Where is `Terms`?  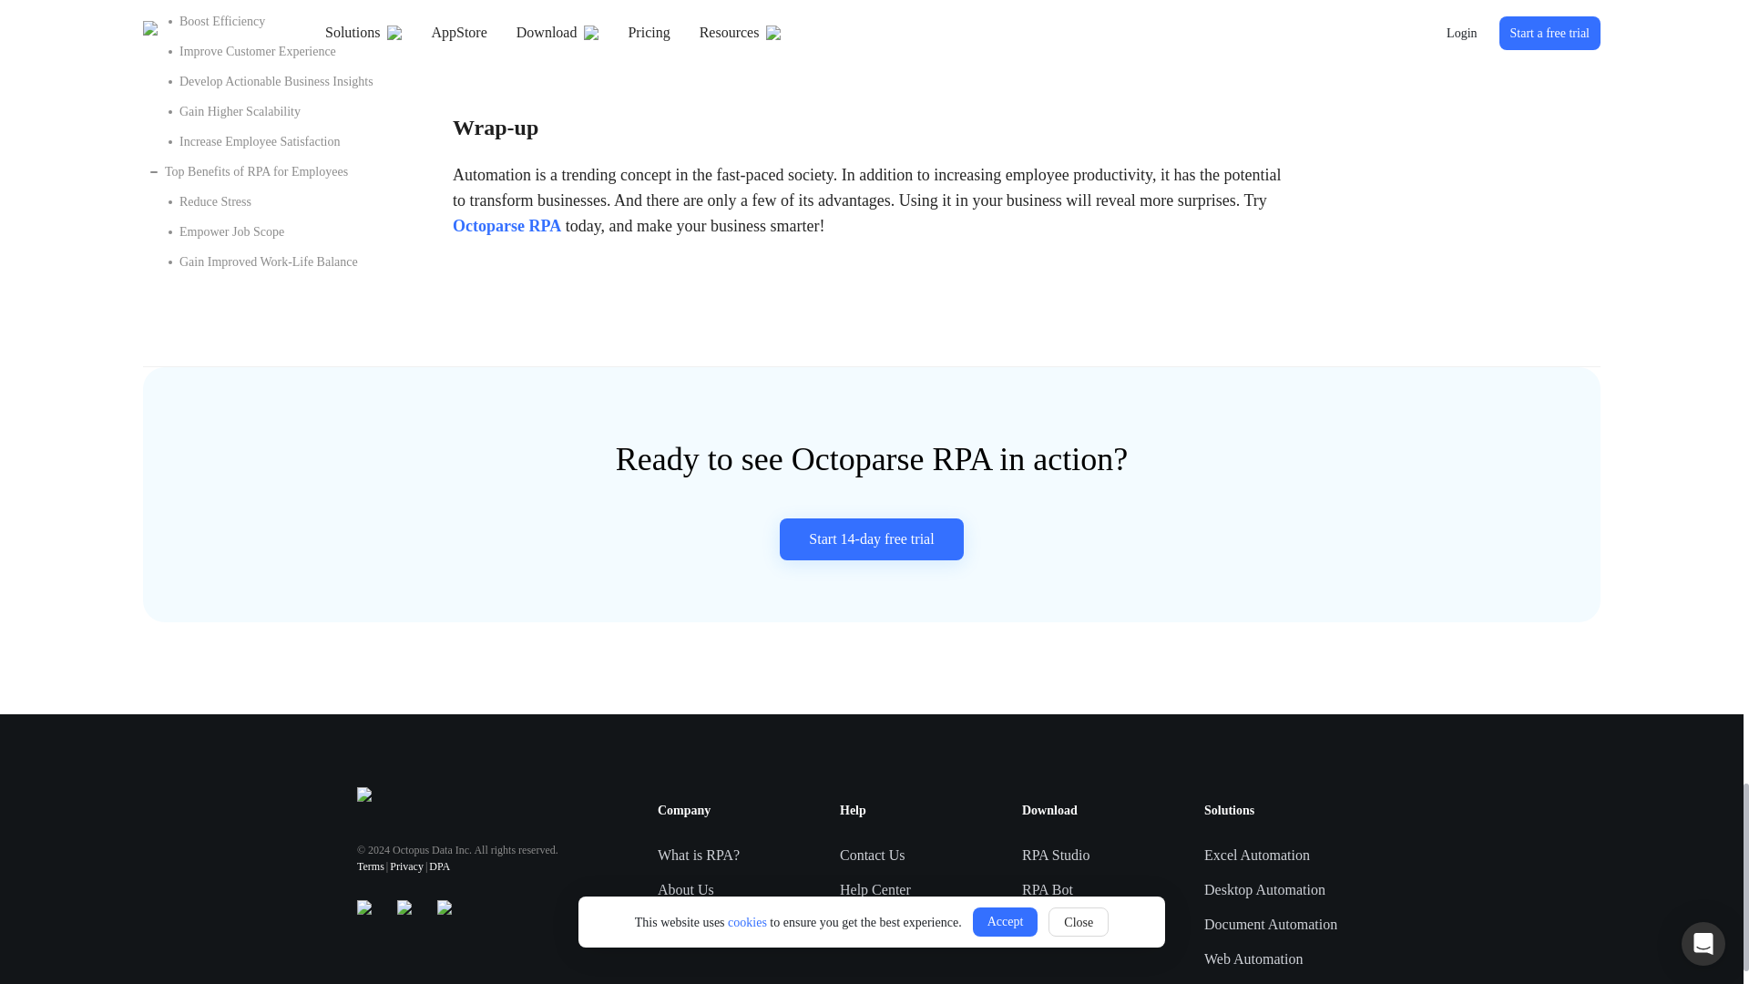
Terms is located at coordinates (370, 865).